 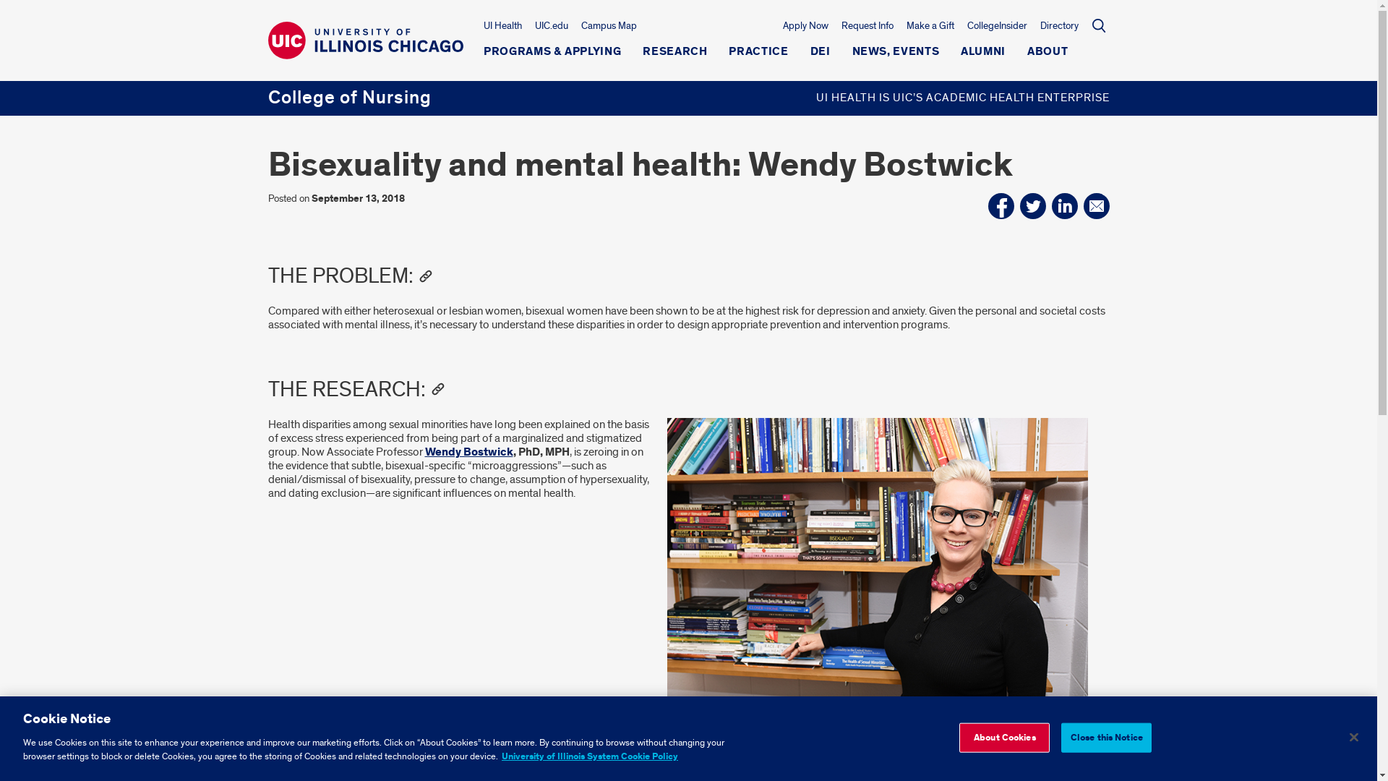 I want to click on Share this via email, so click(x=1096, y=205).